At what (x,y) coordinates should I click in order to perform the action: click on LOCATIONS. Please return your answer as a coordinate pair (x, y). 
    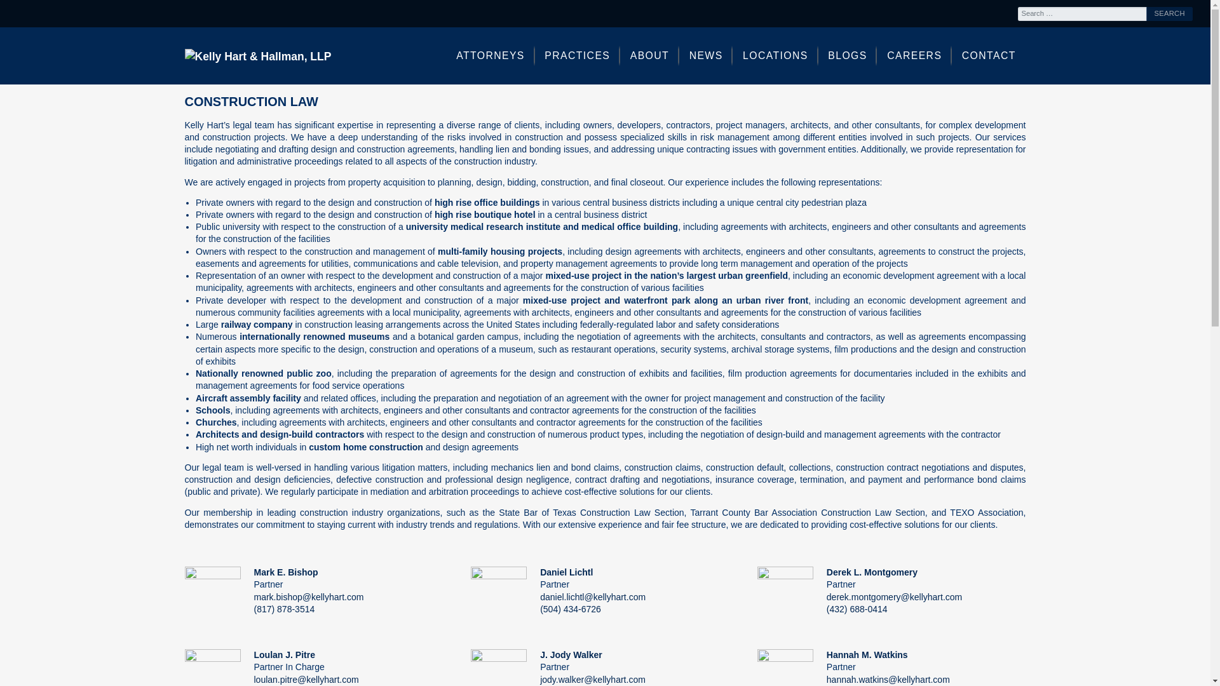
    Looking at the image, I should click on (775, 56).